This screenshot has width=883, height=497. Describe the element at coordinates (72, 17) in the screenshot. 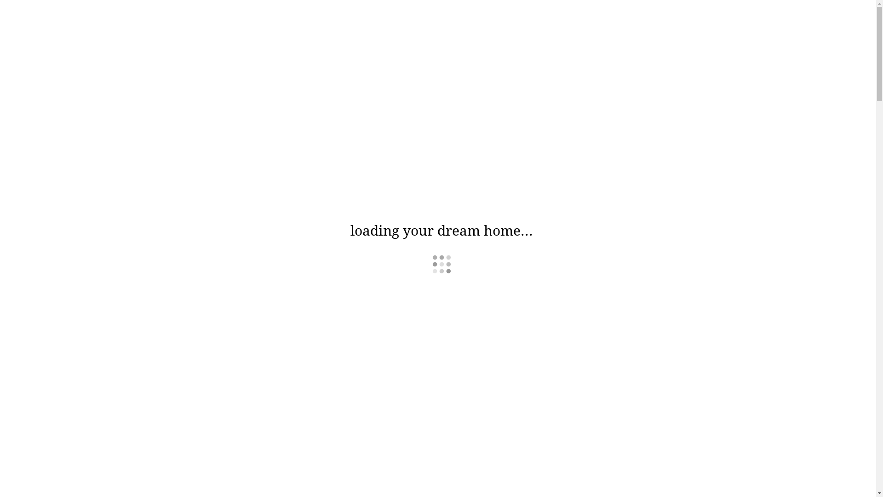

I see `1424 Harker Avenue` at that location.